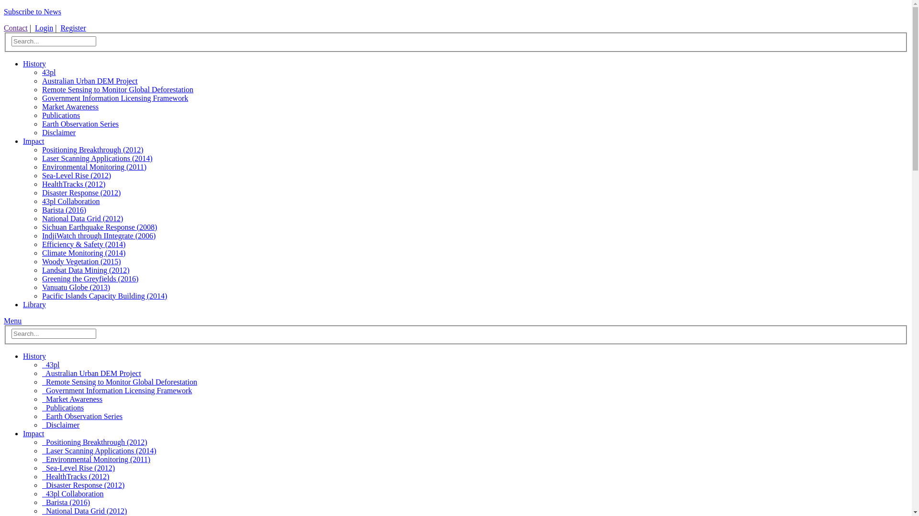  I want to click on Efficiency & Safety (2014), so click(84, 245).